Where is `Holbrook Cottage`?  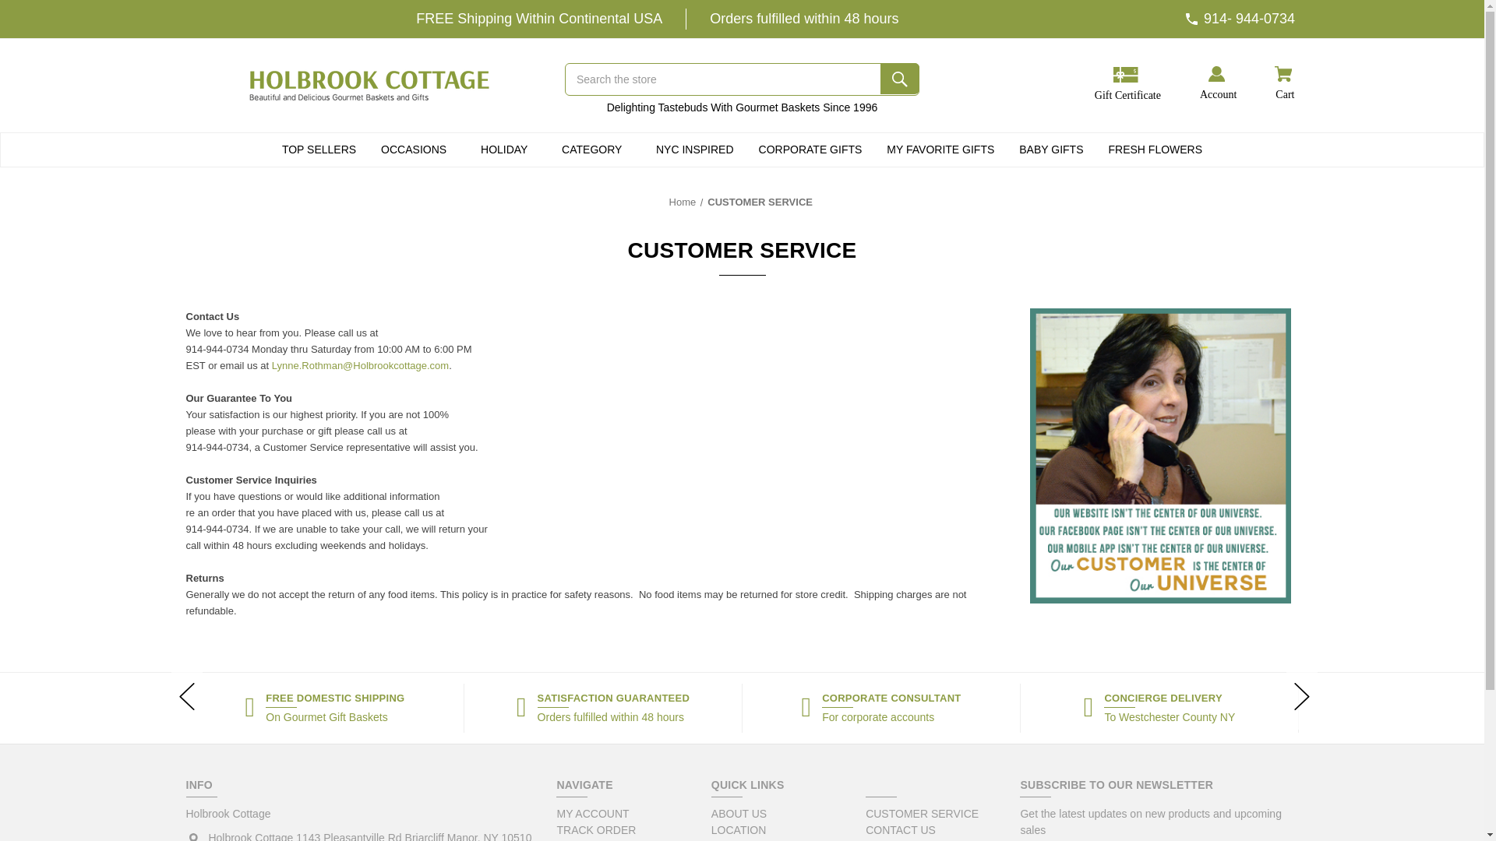 Holbrook Cottage is located at coordinates (371, 84).